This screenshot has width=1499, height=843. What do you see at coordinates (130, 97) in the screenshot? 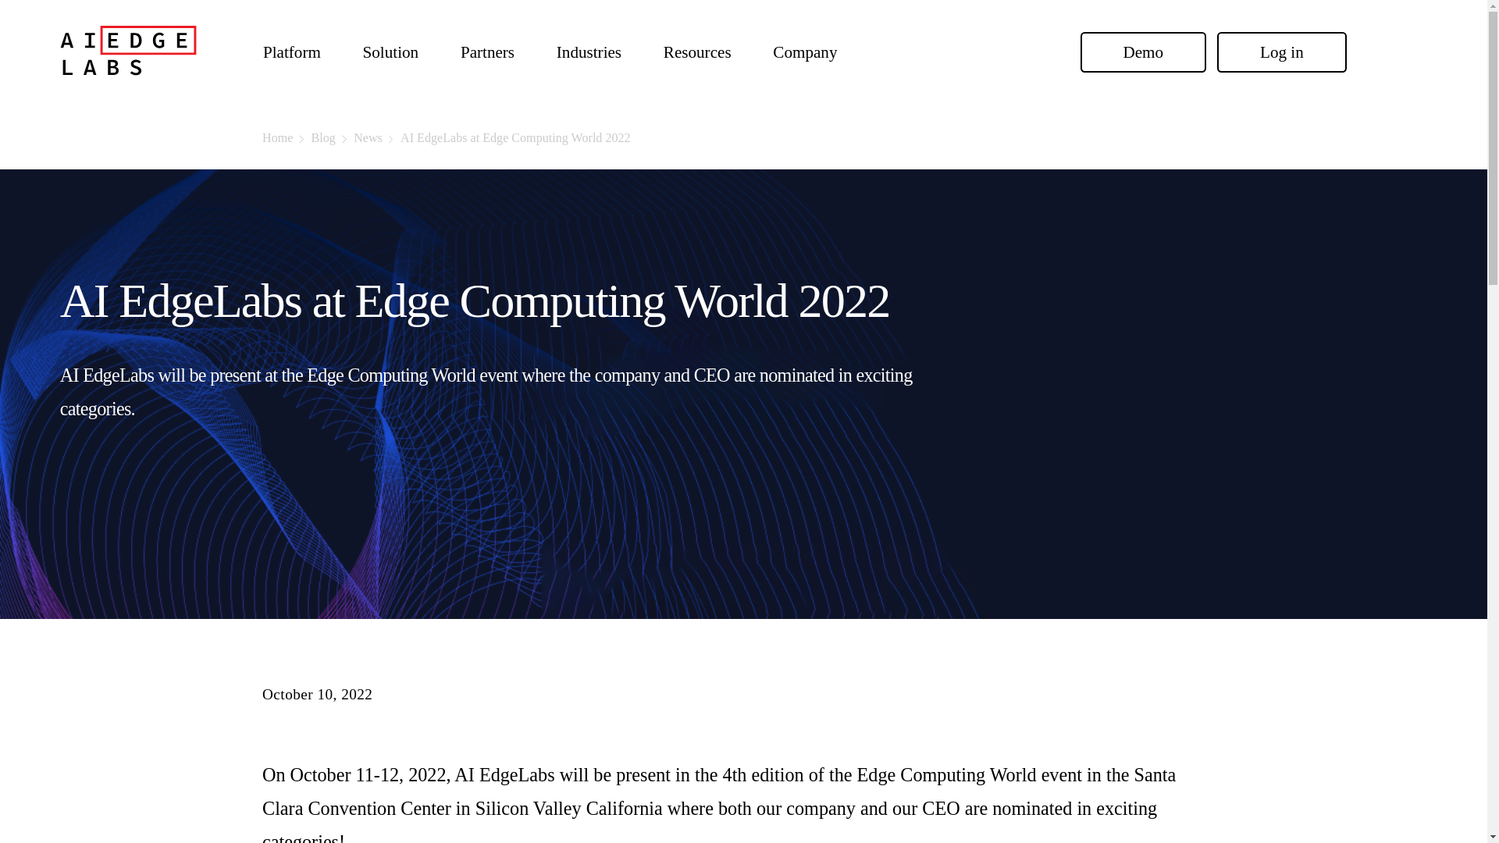
I see `Page Home` at bounding box center [130, 97].